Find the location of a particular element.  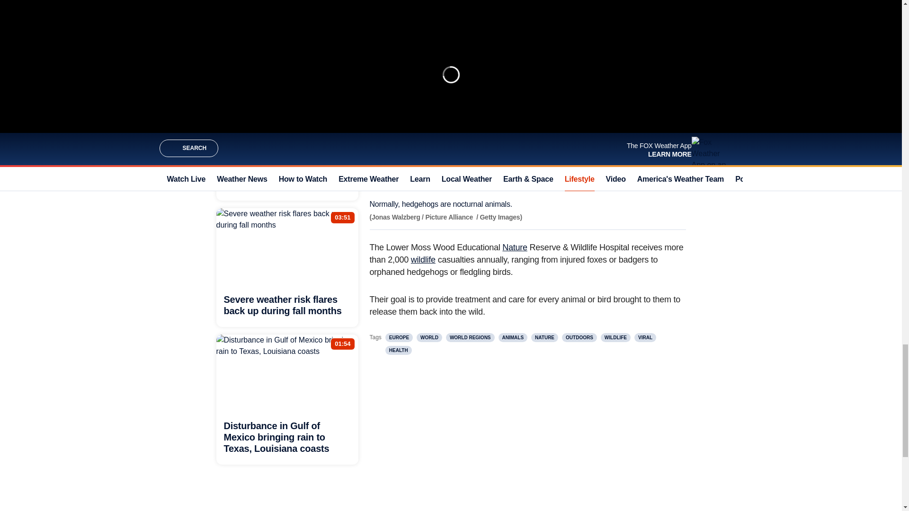

WORLD is located at coordinates (429, 337).